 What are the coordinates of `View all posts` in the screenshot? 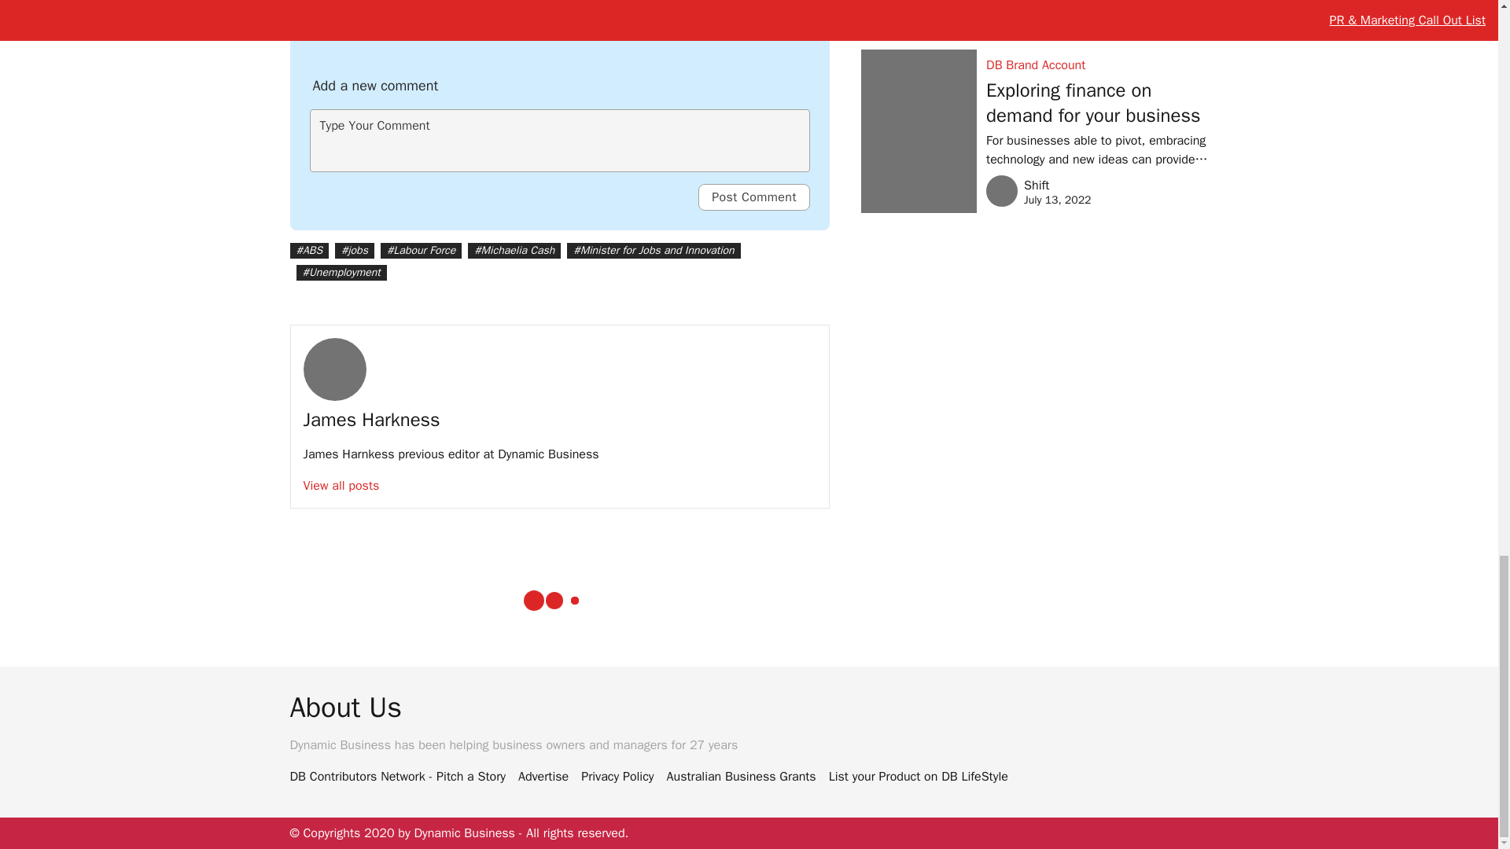 It's located at (341, 486).